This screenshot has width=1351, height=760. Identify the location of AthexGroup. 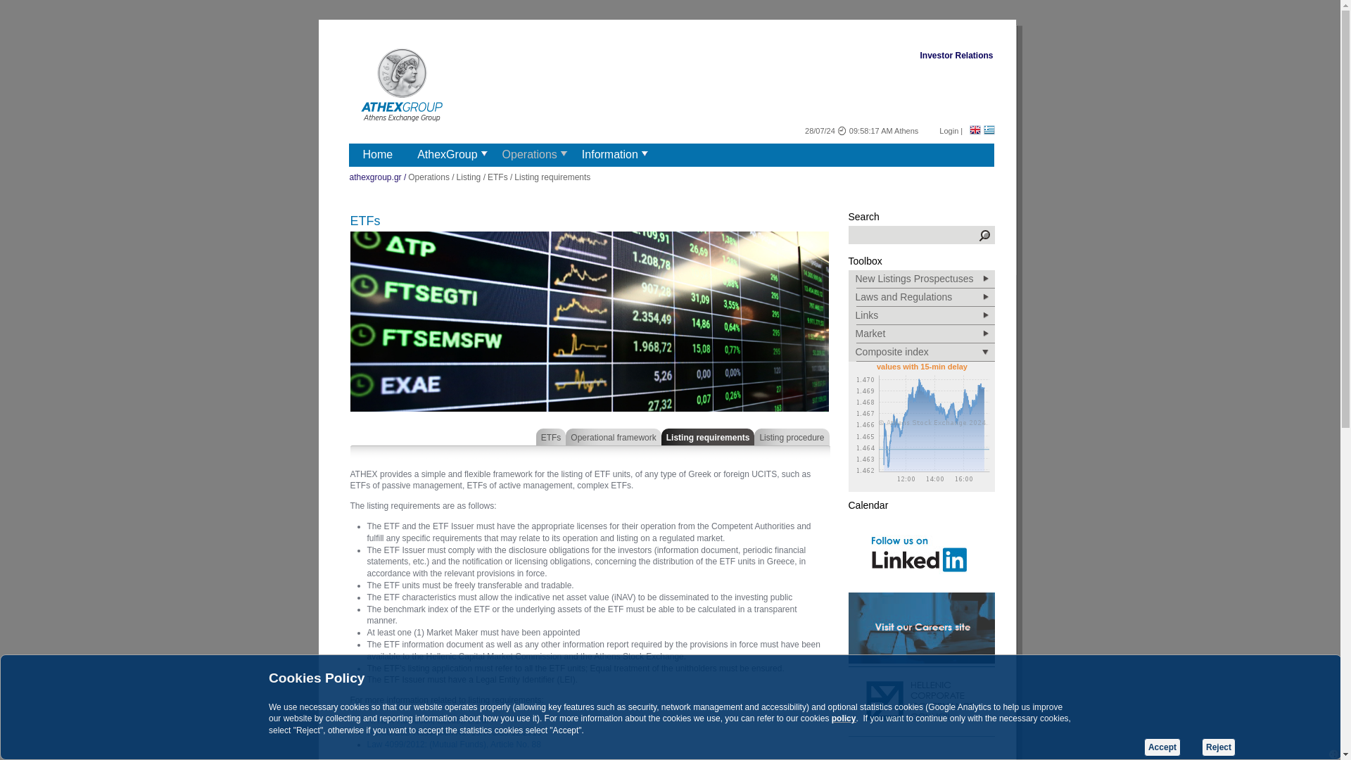
(445, 153).